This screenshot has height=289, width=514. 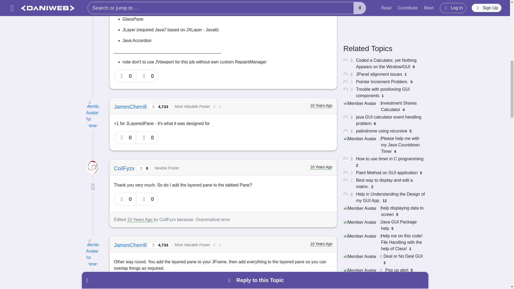 What do you see at coordinates (125, 199) in the screenshot?
I see `0` at bounding box center [125, 199].